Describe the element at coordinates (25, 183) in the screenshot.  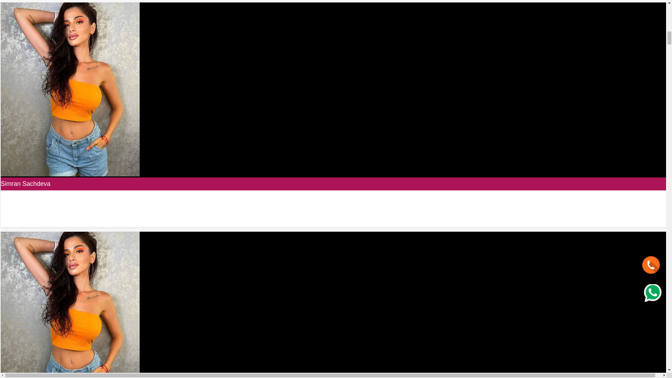
I see `Simran Sachdeva` at that location.